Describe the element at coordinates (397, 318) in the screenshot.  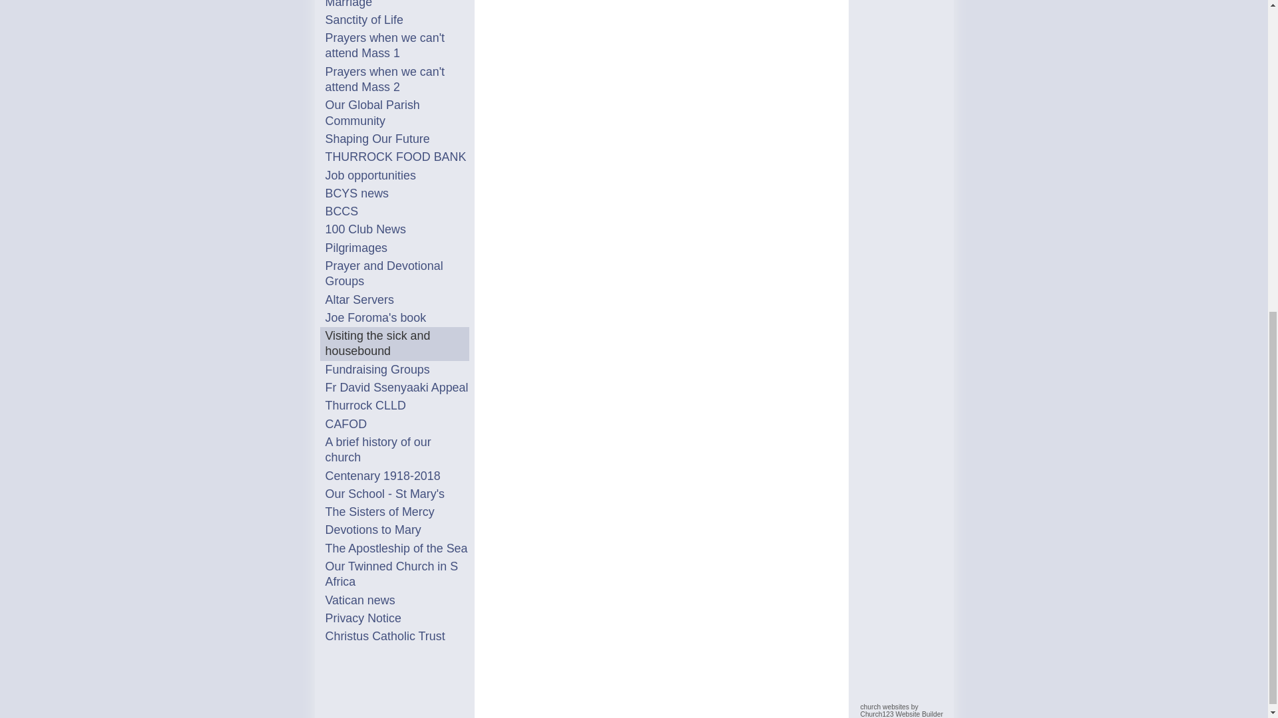
I see `Joe Foroma's book` at that location.